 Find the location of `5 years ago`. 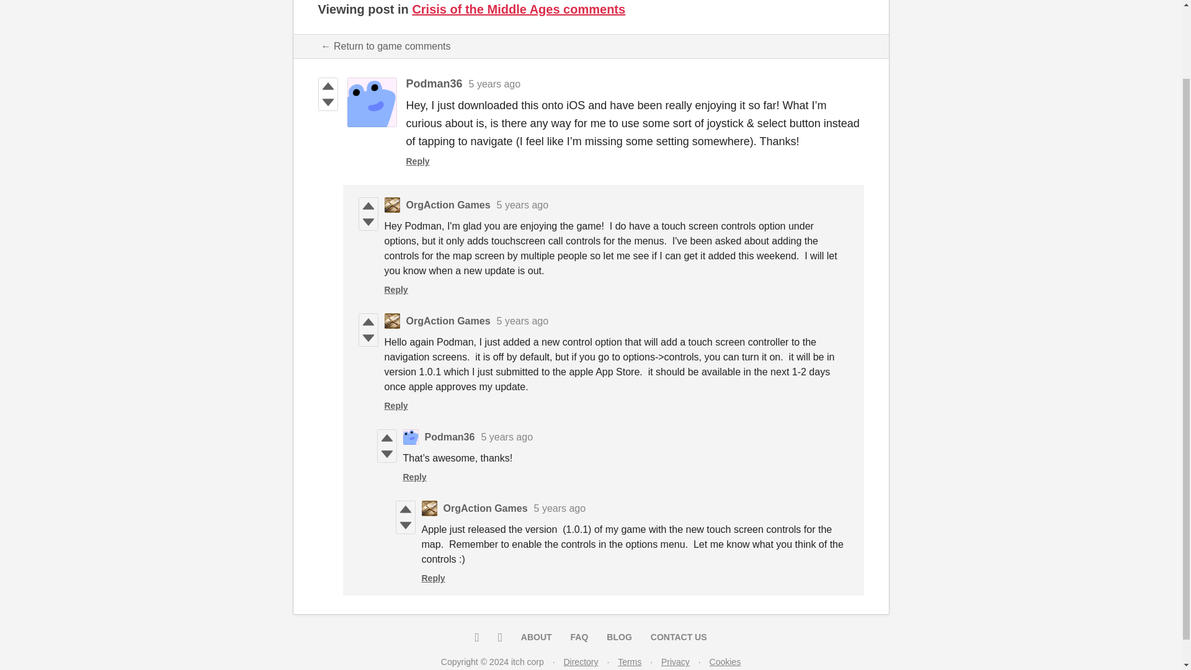

5 years ago is located at coordinates (495, 84).